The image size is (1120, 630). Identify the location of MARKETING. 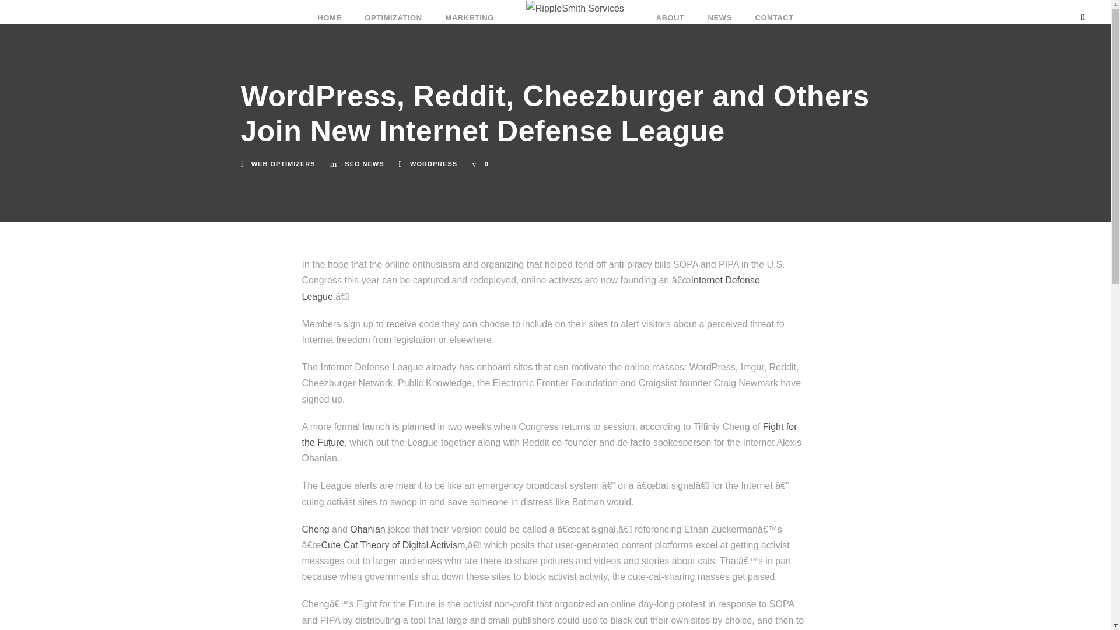
(470, 12).